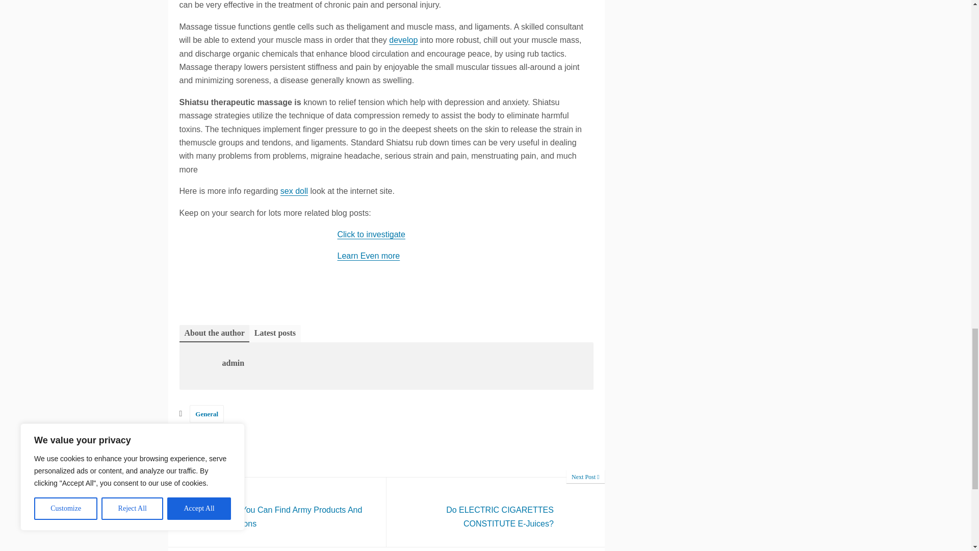 Image resolution: width=979 pixels, height=551 pixels. What do you see at coordinates (369, 255) in the screenshot?
I see `sex doll` at bounding box center [369, 255].